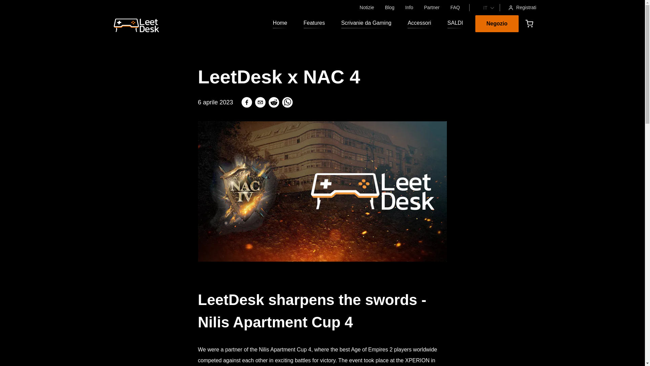  I want to click on SALDI, so click(455, 24).